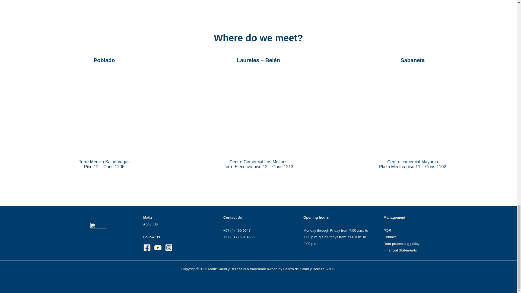 Image resolution: width=521 pixels, height=293 pixels. Describe the element at coordinates (104, 112) in the screenshot. I see `Matiz clinica las vegas` at that location.